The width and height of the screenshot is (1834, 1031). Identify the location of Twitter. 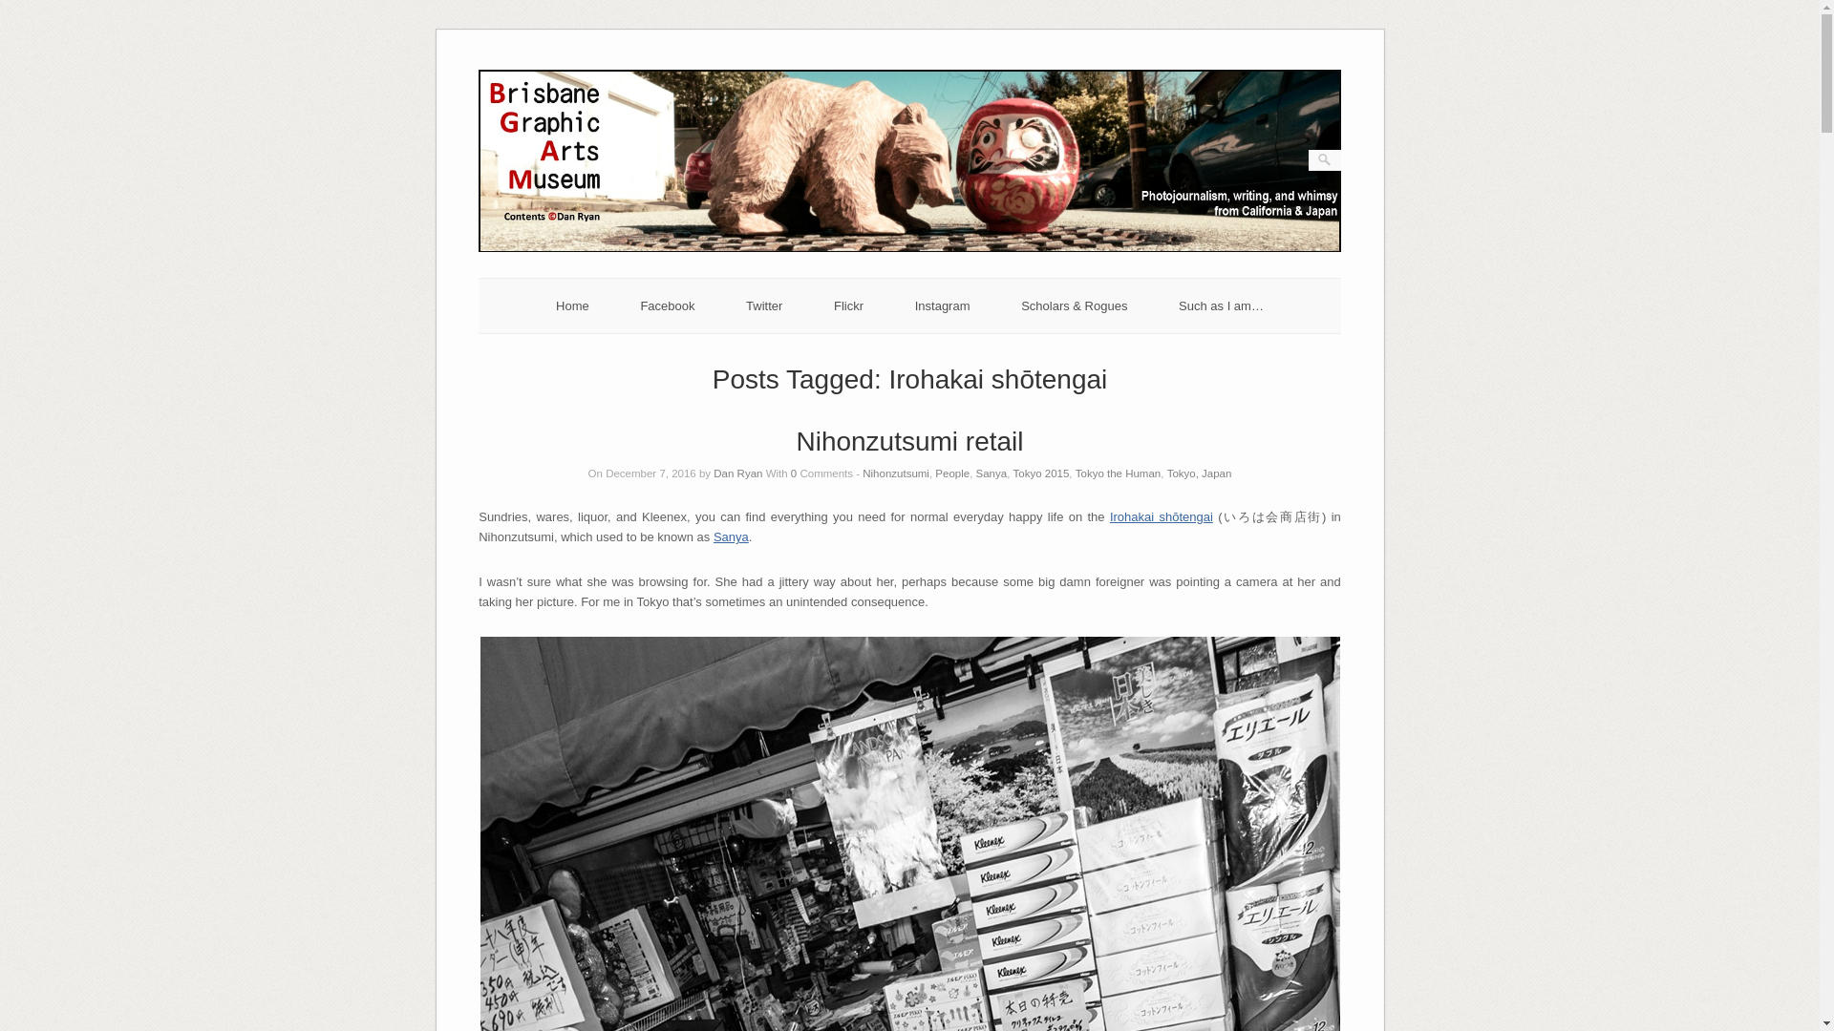
(764, 305).